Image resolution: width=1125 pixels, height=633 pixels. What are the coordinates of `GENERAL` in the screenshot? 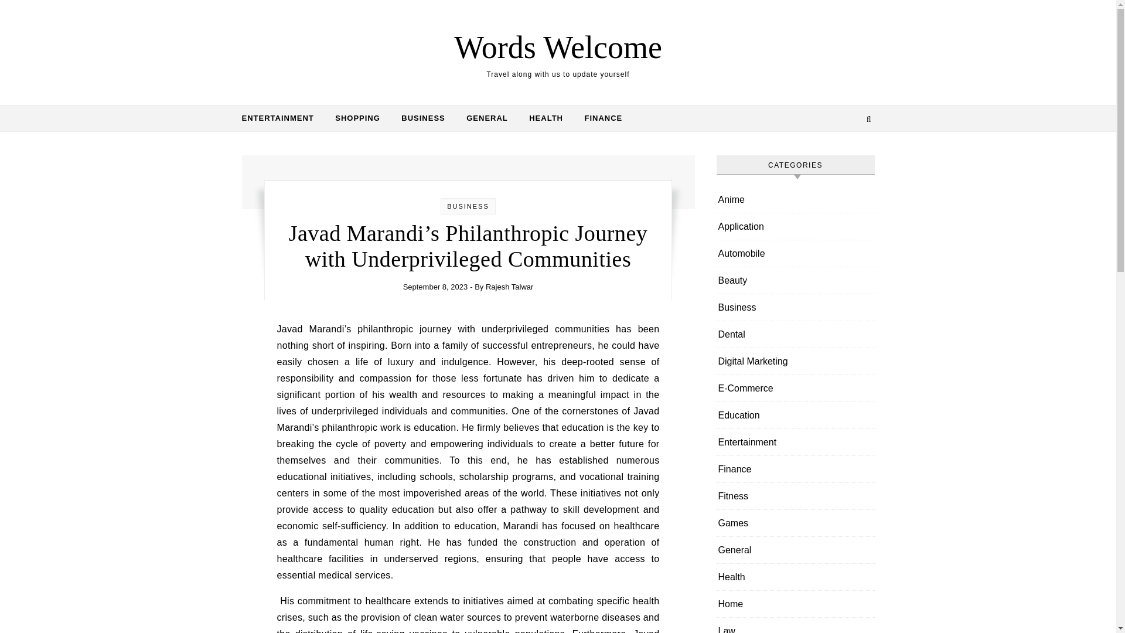 It's located at (487, 118).